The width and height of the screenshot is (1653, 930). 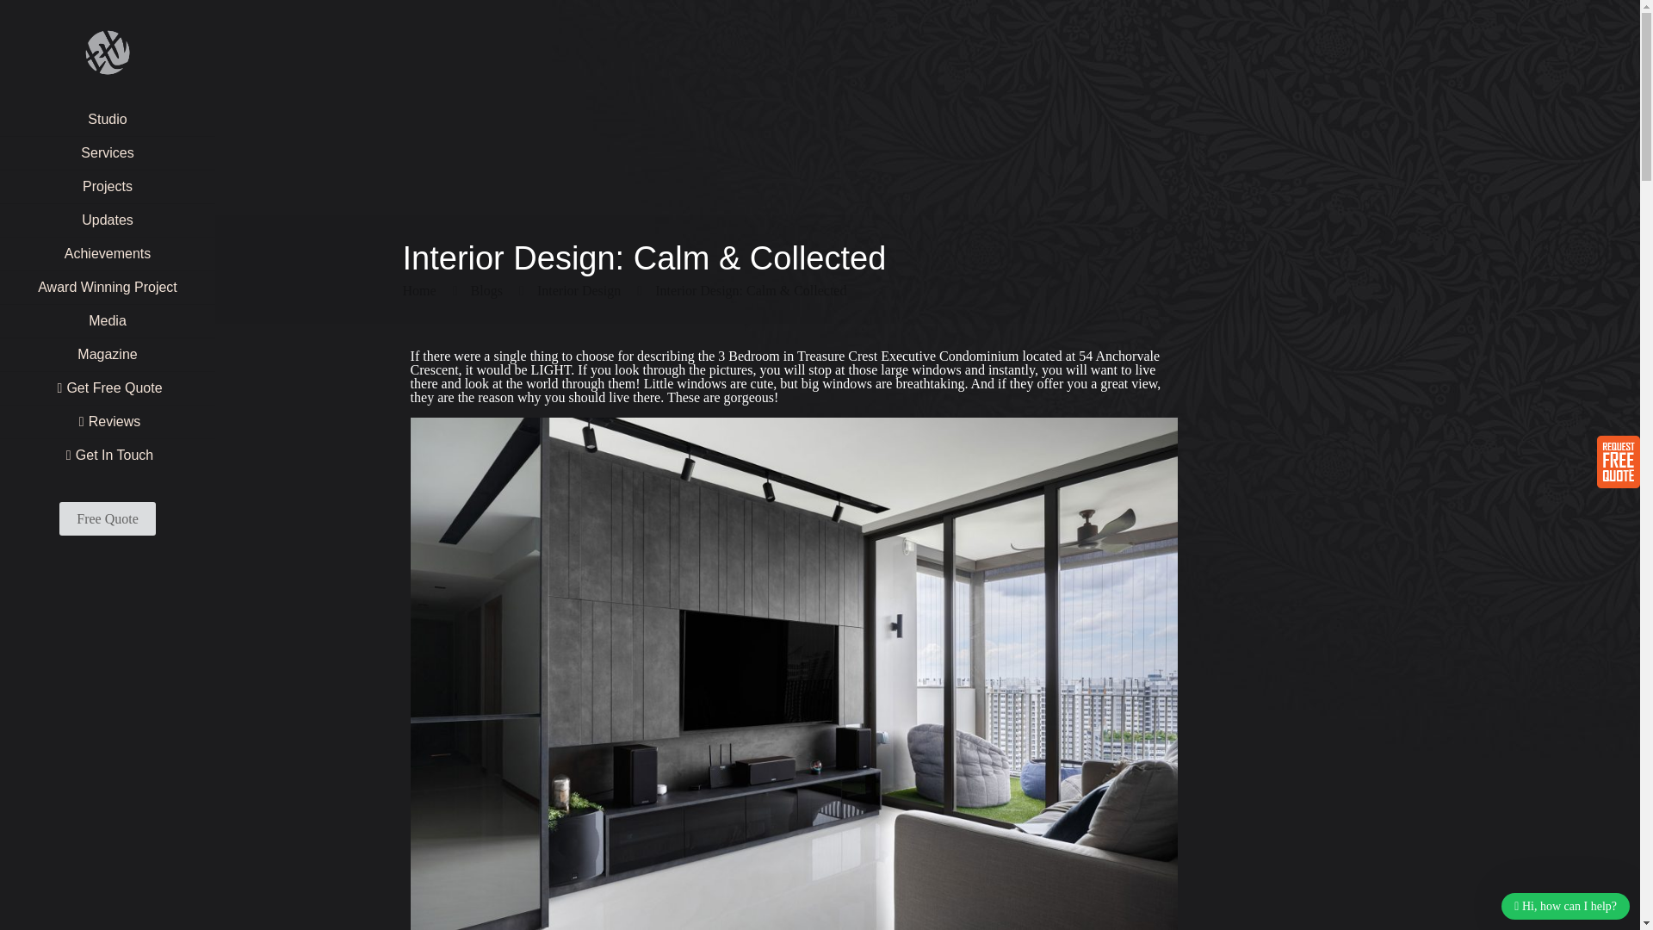 I want to click on Projects, so click(x=107, y=186).